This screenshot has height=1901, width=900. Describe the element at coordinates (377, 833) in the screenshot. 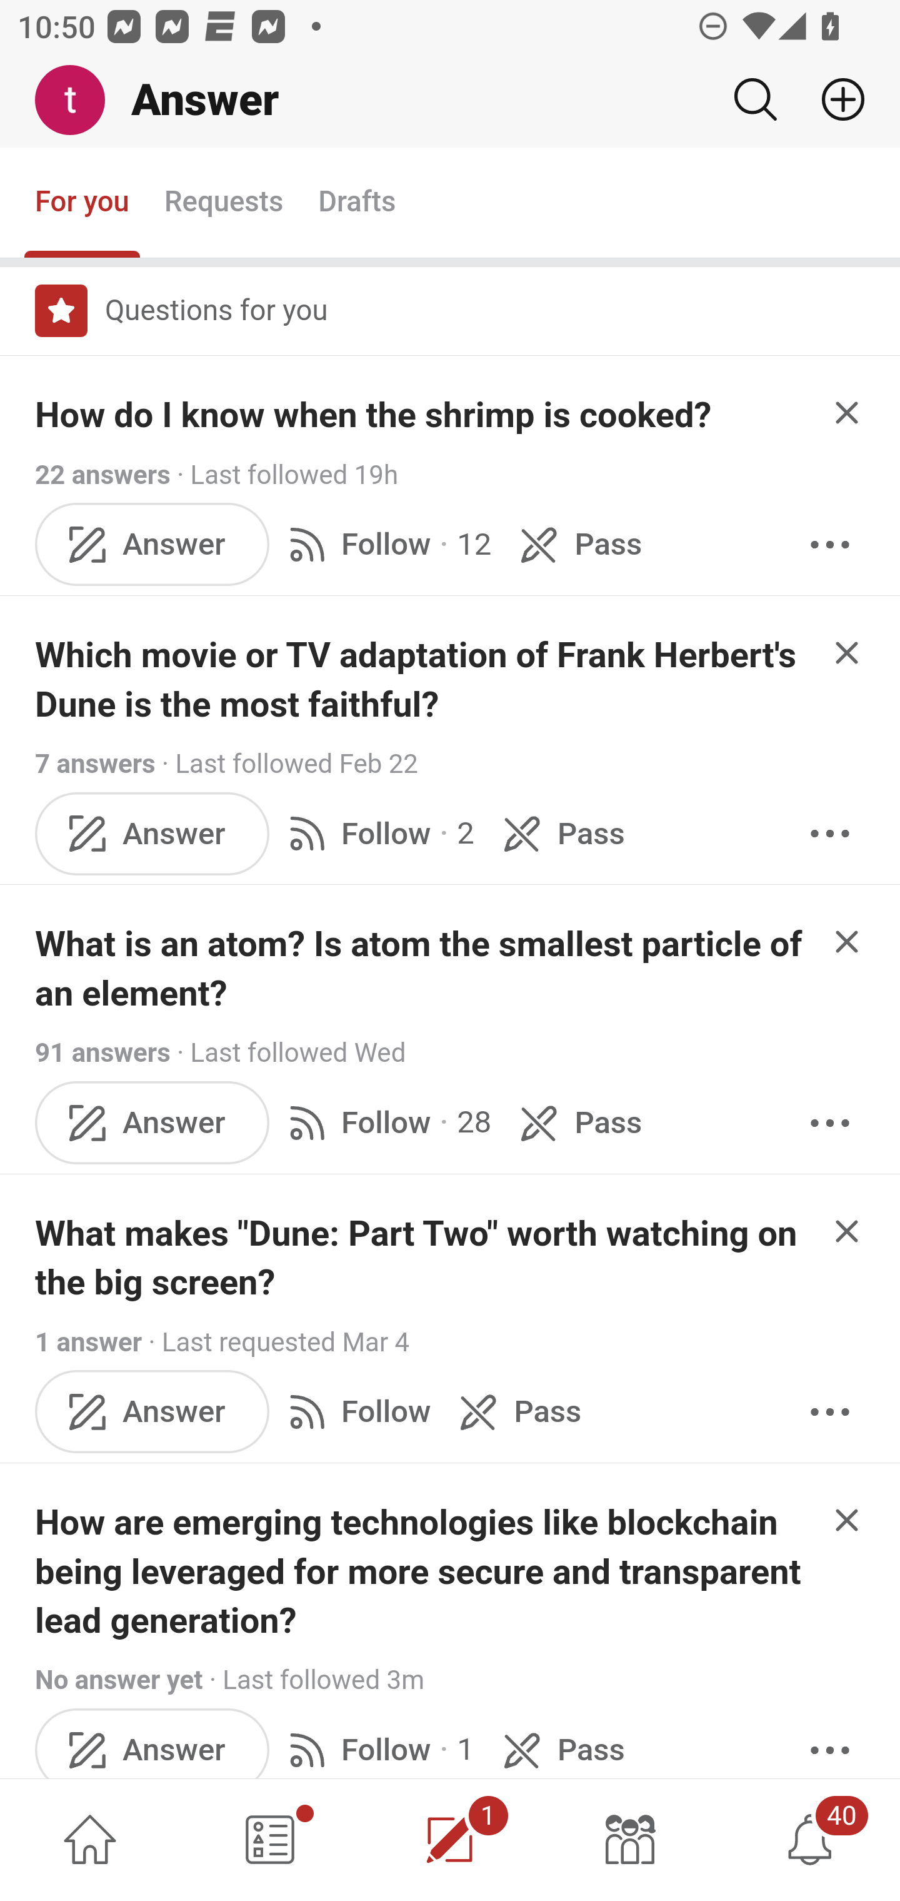

I see `Follow · 2` at that location.